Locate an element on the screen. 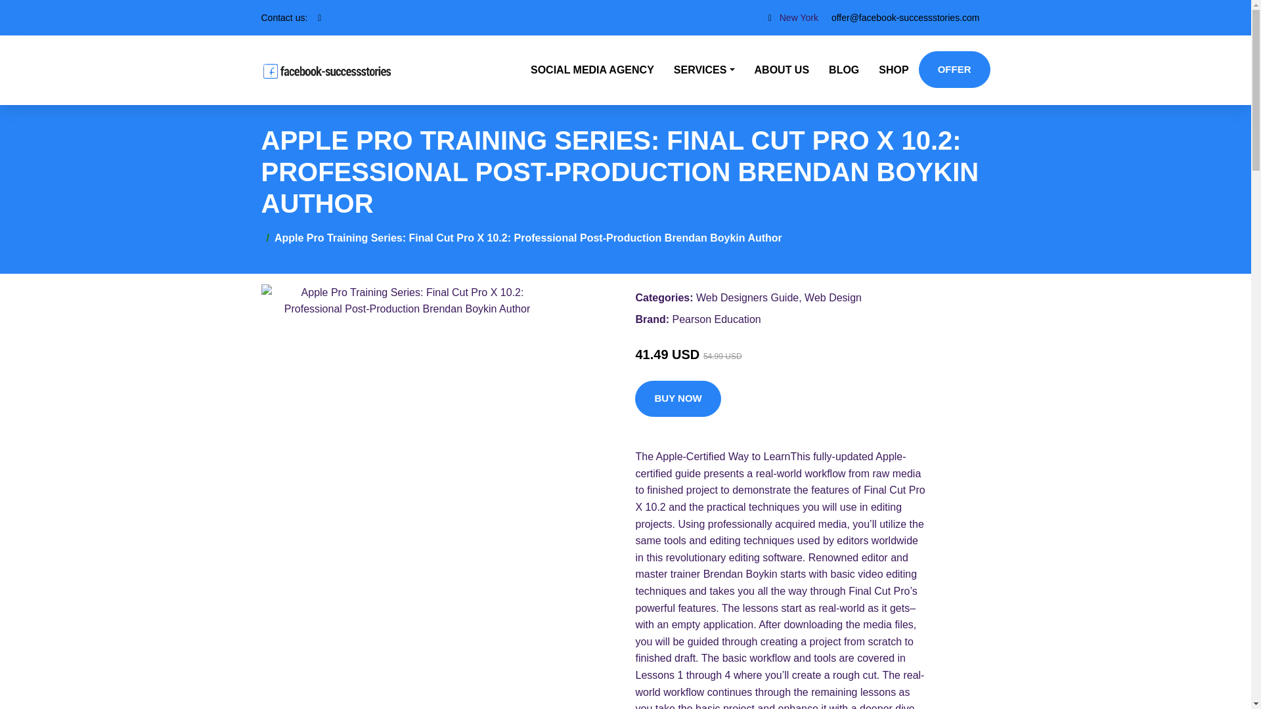 Image resolution: width=1261 pixels, height=709 pixels. ABOUT US is located at coordinates (782, 70).